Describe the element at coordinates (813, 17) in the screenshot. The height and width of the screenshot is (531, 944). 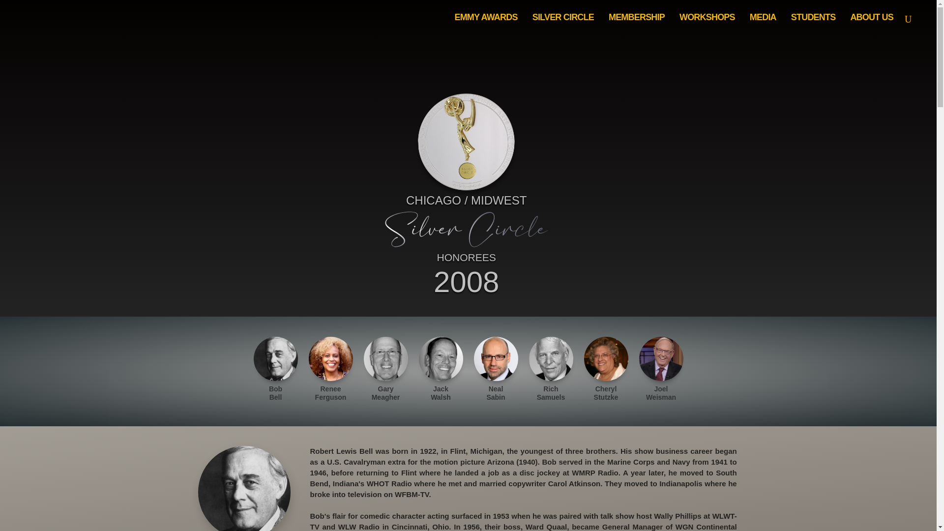
I see `STUDENTS` at that location.